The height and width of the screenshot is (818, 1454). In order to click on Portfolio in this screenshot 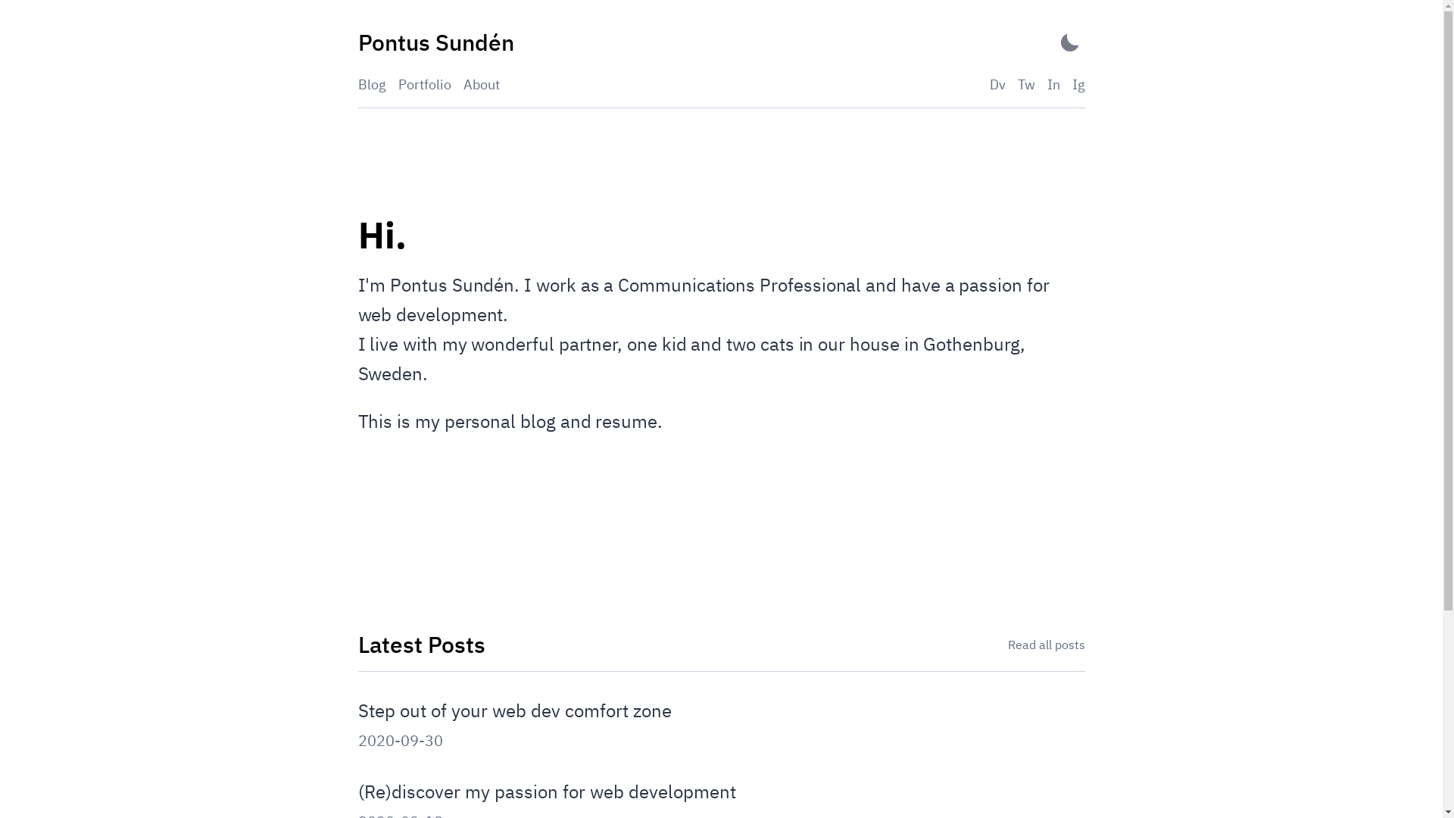, I will do `click(425, 85)`.